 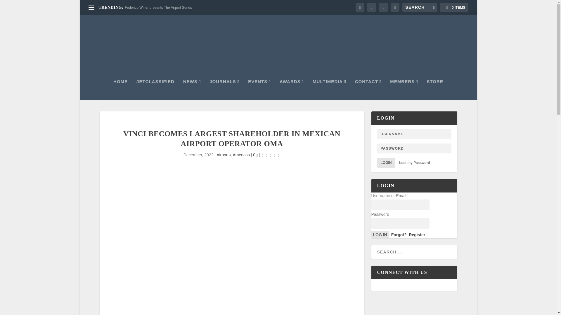 I want to click on Federico Winer presents The Airport Series, so click(x=158, y=8).